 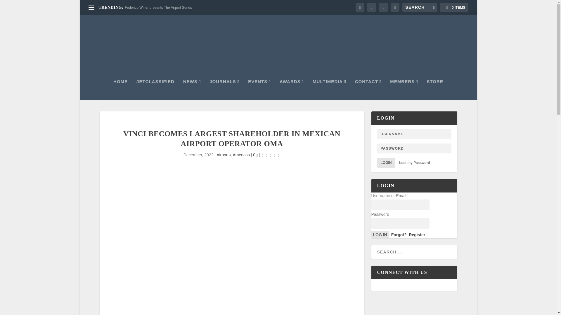 I want to click on Federico Winer presents The Airport Series, so click(x=158, y=8).